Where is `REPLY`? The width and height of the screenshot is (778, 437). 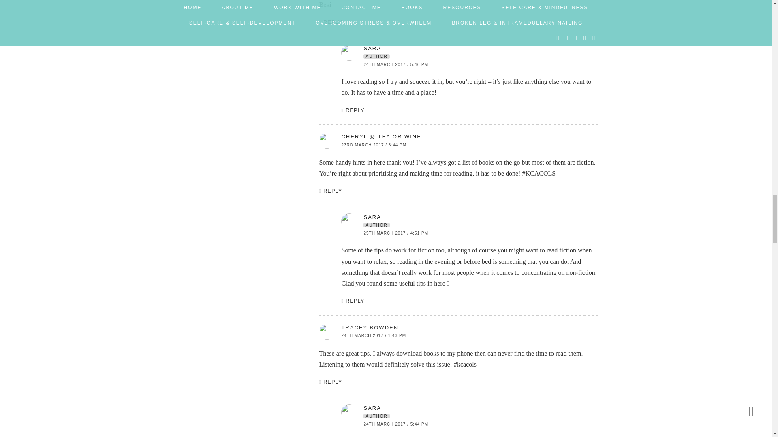
REPLY is located at coordinates (355, 109).